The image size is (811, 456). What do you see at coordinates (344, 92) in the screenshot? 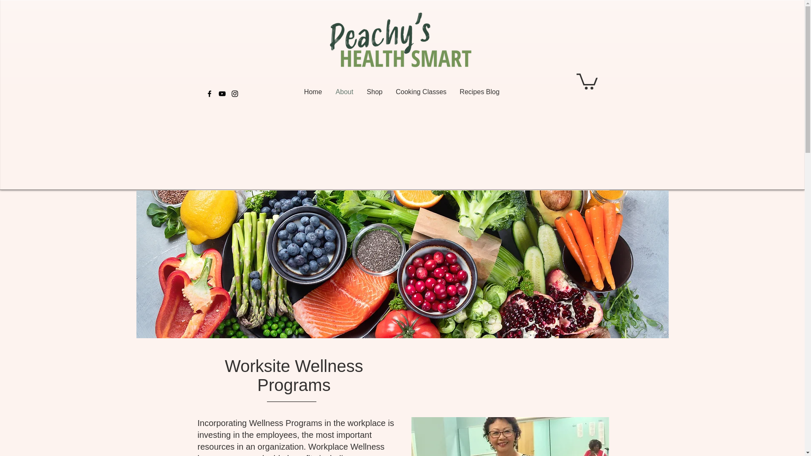
I see `About` at bounding box center [344, 92].